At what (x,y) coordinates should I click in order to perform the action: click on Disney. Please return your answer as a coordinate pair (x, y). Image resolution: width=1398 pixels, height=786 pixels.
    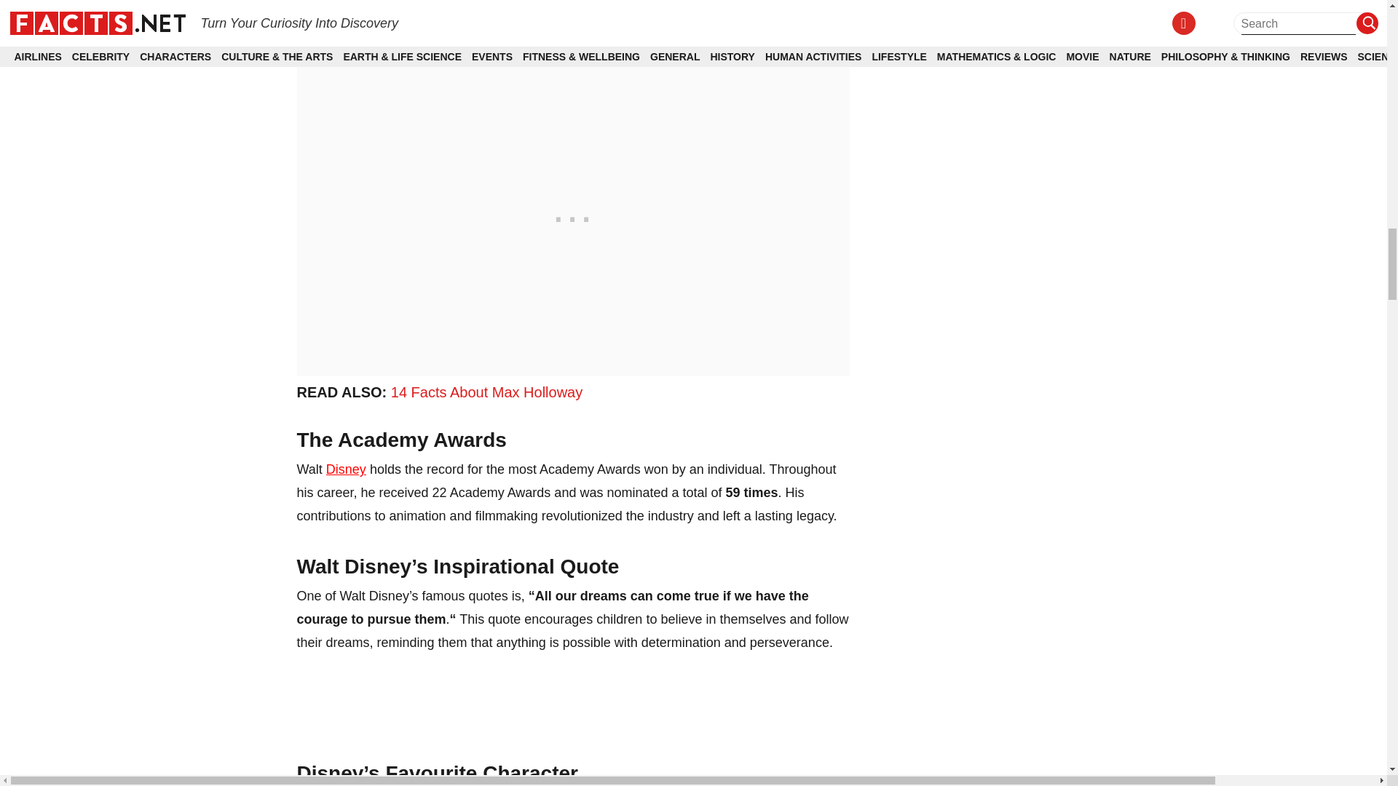
    Looking at the image, I should click on (346, 469).